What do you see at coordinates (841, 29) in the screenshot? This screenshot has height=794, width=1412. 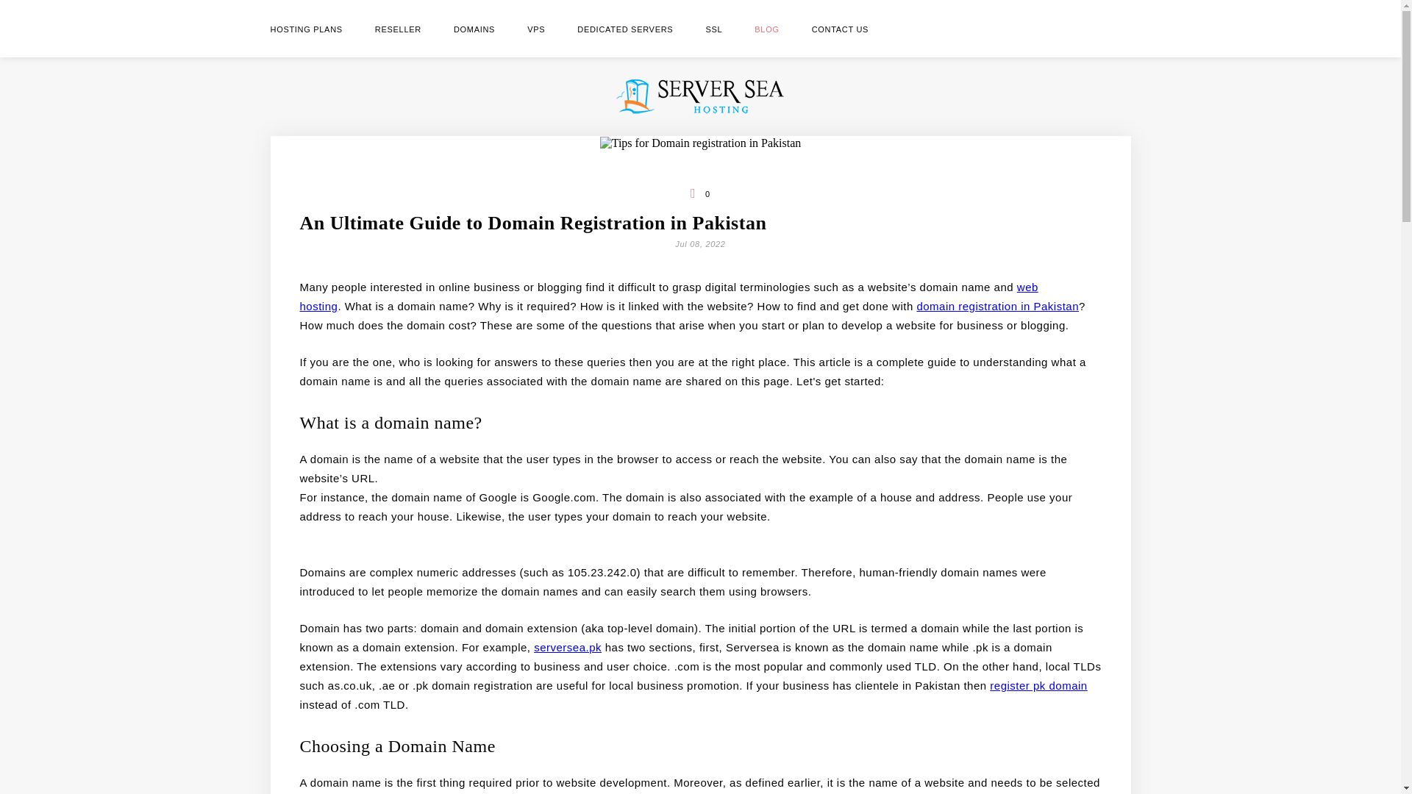 I see `CONTACT US` at bounding box center [841, 29].